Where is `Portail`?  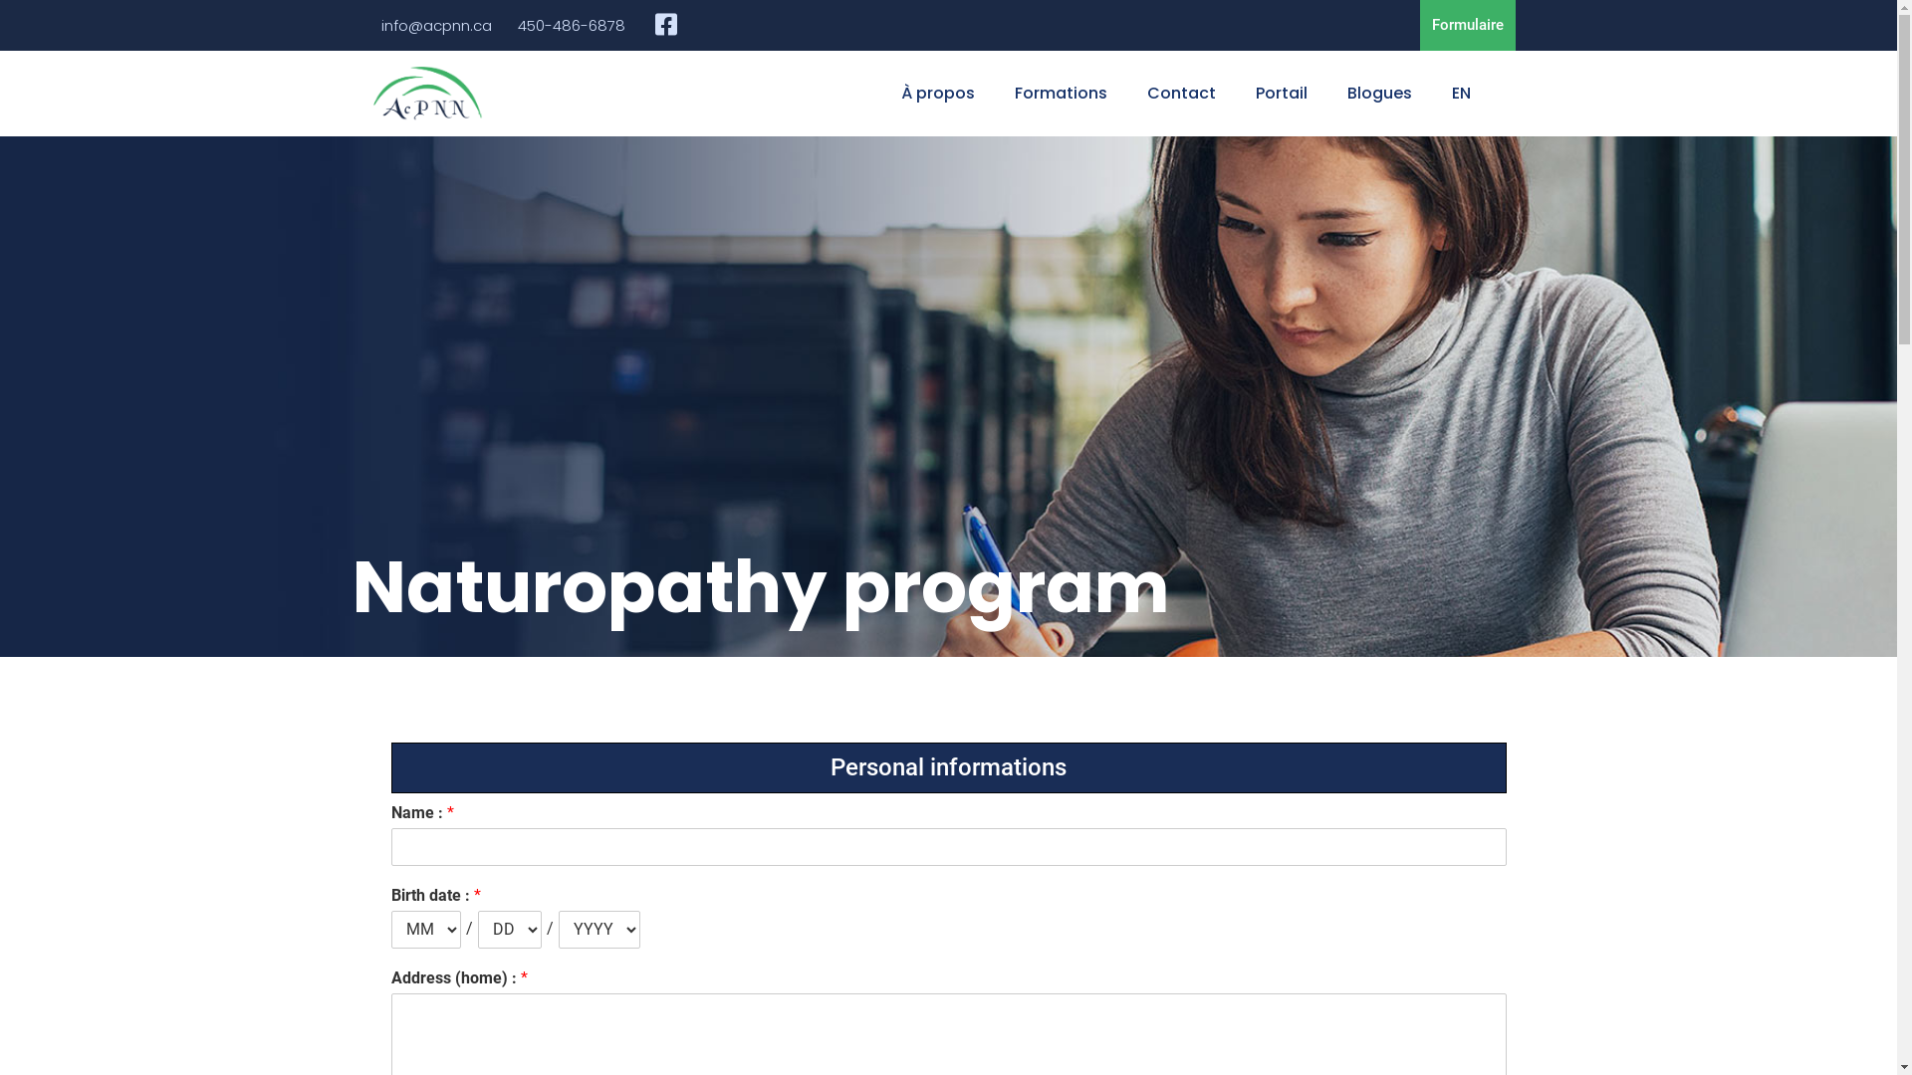 Portail is located at coordinates (1282, 94).